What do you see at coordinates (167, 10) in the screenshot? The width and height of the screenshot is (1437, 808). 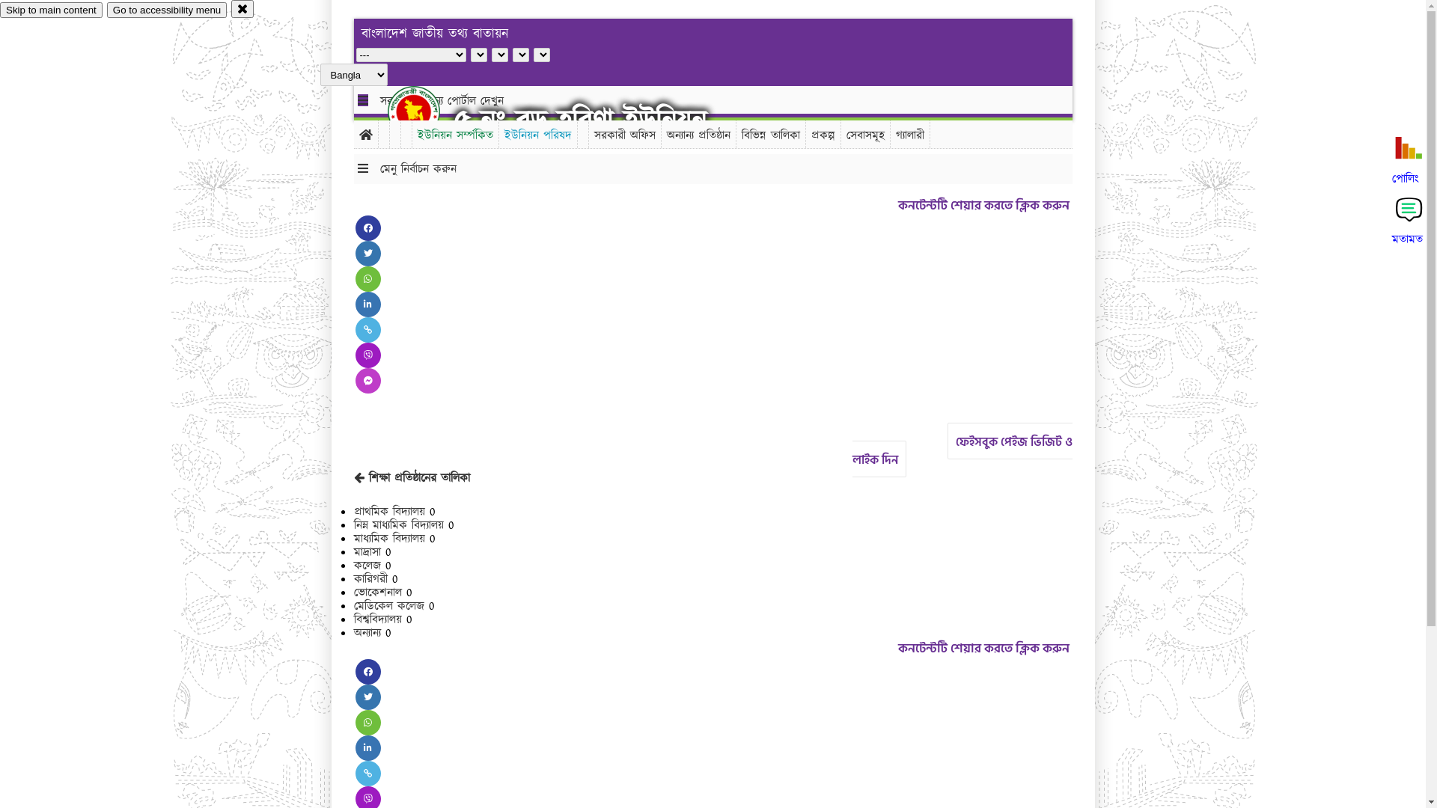 I see `Go to accessibility menu` at bounding box center [167, 10].